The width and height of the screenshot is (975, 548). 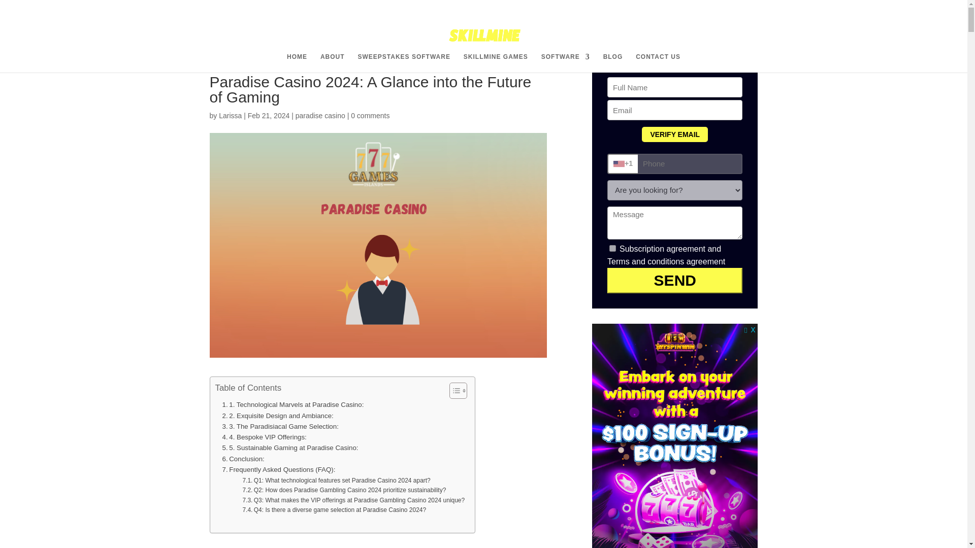 I want to click on 1, so click(x=612, y=248).